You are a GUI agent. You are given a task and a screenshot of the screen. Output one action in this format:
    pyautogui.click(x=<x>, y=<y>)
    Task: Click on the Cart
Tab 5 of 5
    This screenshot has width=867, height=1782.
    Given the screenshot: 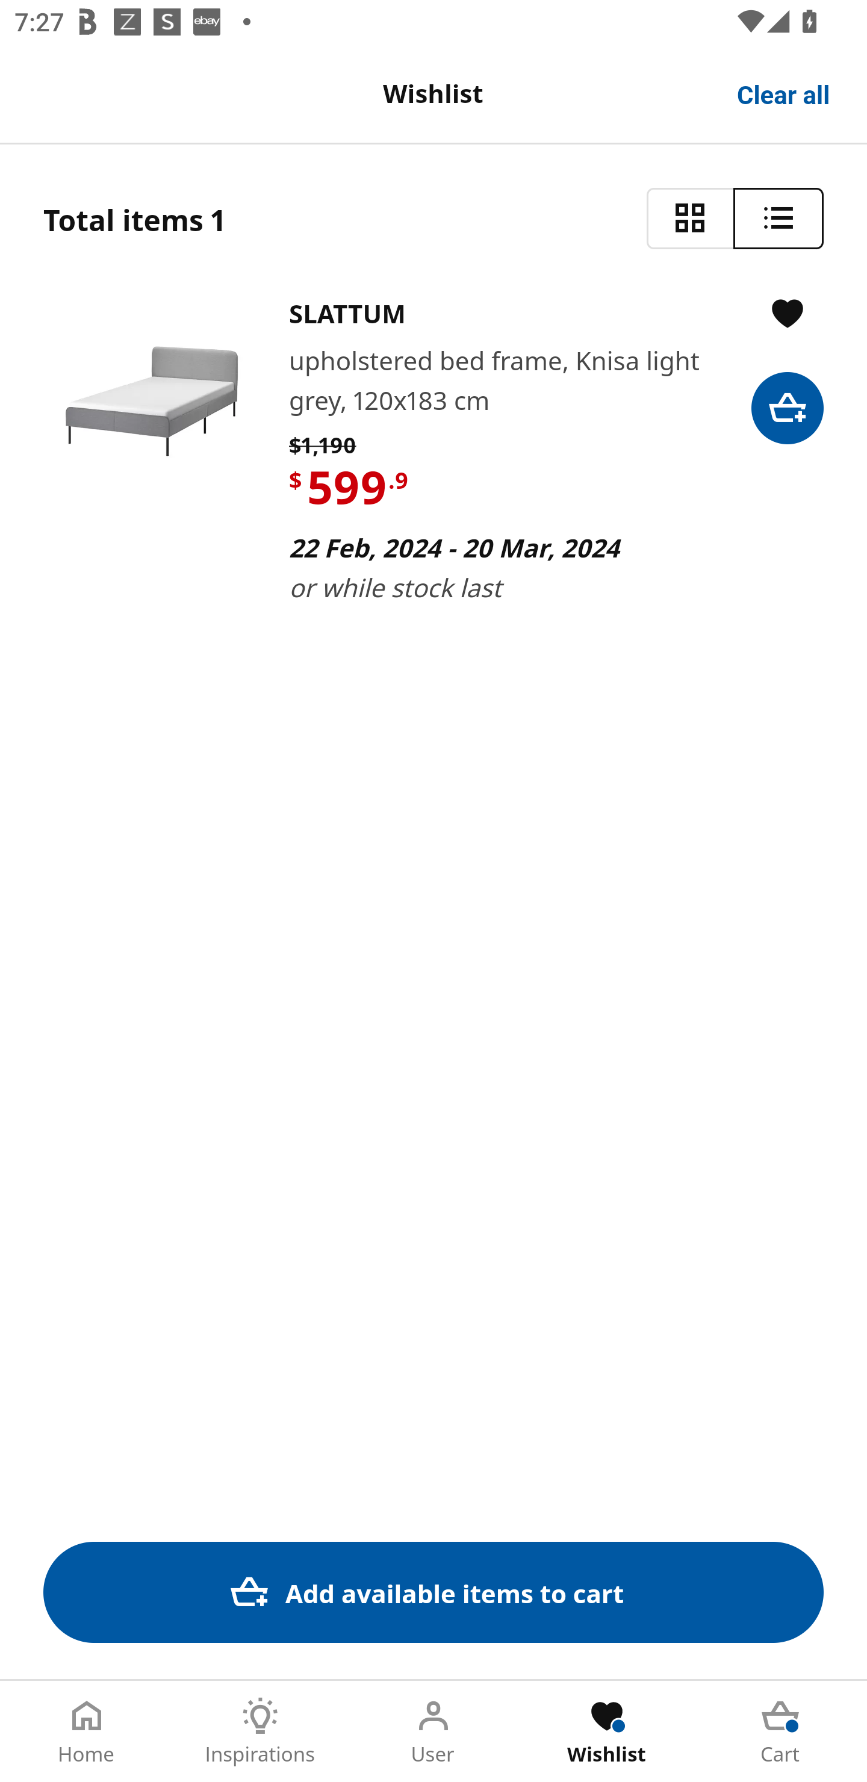 What is the action you would take?
    pyautogui.click(x=780, y=1731)
    